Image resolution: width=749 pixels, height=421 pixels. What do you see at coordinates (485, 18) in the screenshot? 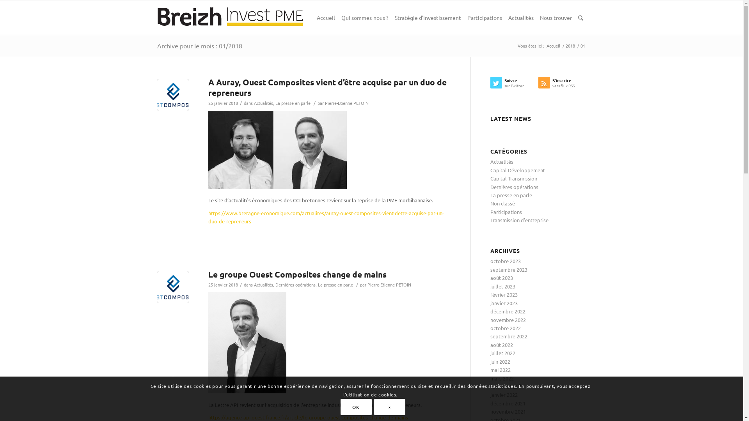
I see `Participations` at bounding box center [485, 18].